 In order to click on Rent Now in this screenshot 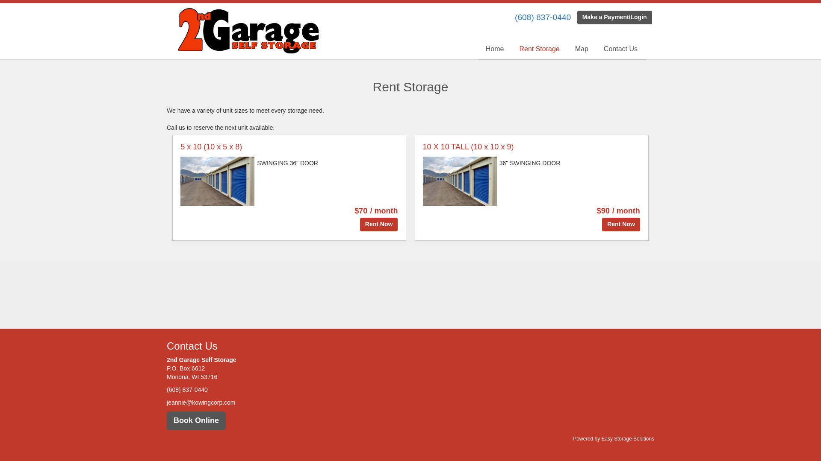, I will do `click(379, 225)`.